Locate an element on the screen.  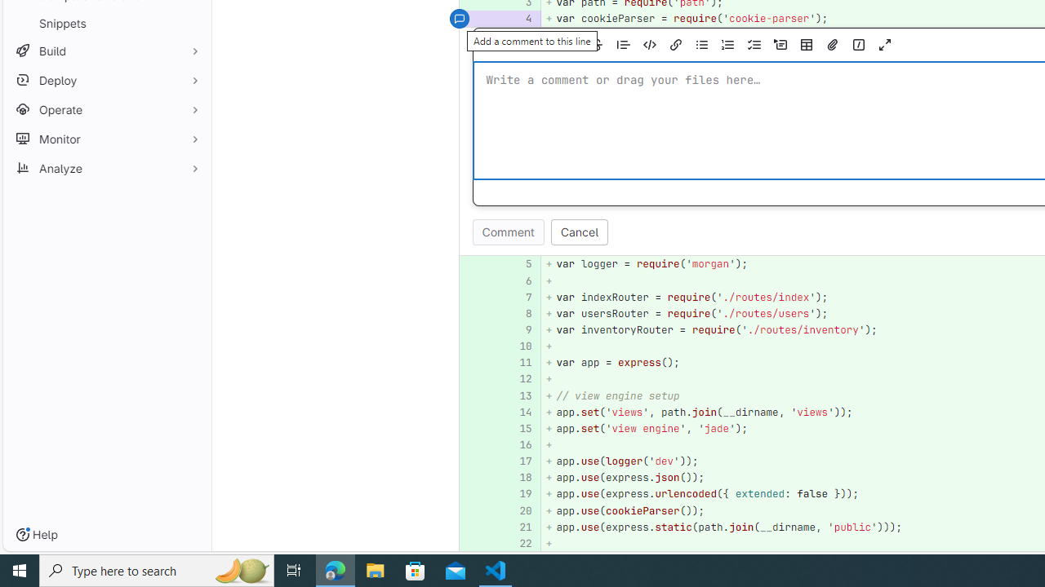
22 is located at coordinates (520, 543).